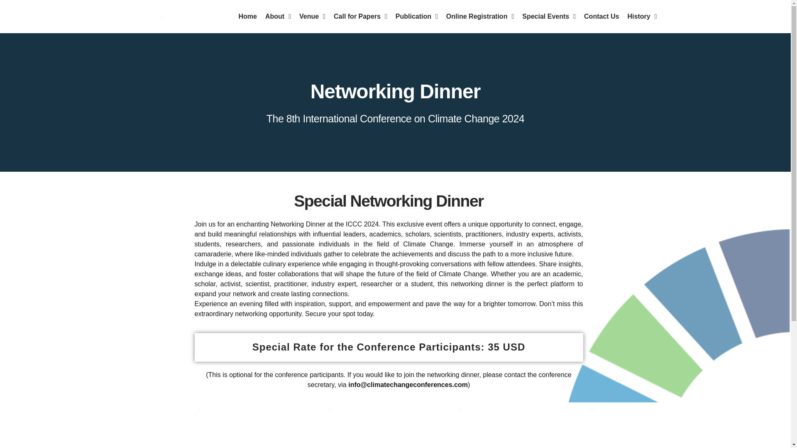 The image size is (797, 448). What do you see at coordinates (312, 17) in the screenshot?
I see `Venue` at bounding box center [312, 17].